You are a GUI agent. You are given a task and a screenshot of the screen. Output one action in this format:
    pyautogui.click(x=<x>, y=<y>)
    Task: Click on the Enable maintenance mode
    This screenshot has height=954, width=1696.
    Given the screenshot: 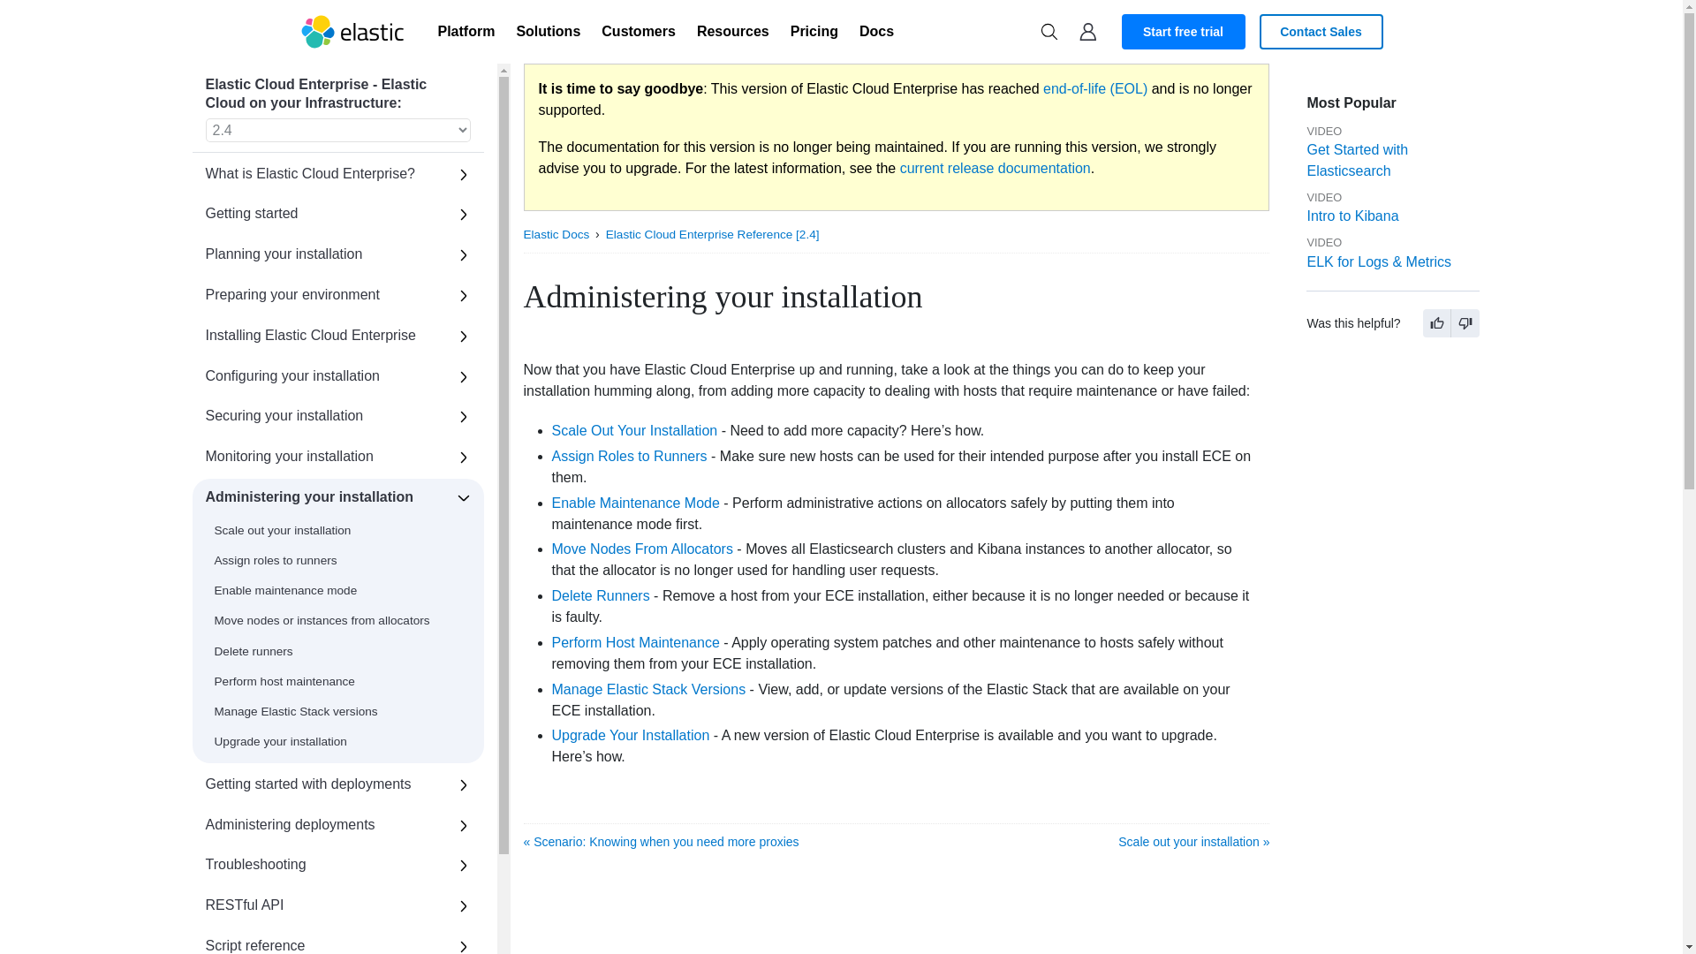 What is the action you would take?
    pyautogui.click(x=635, y=502)
    